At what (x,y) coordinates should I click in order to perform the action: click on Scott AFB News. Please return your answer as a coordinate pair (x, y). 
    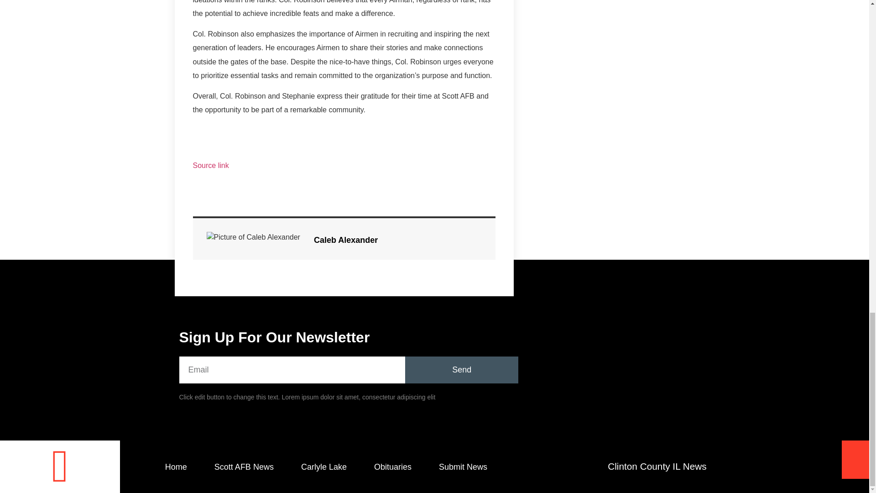
    Looking at the image, I should click on (244, 467).